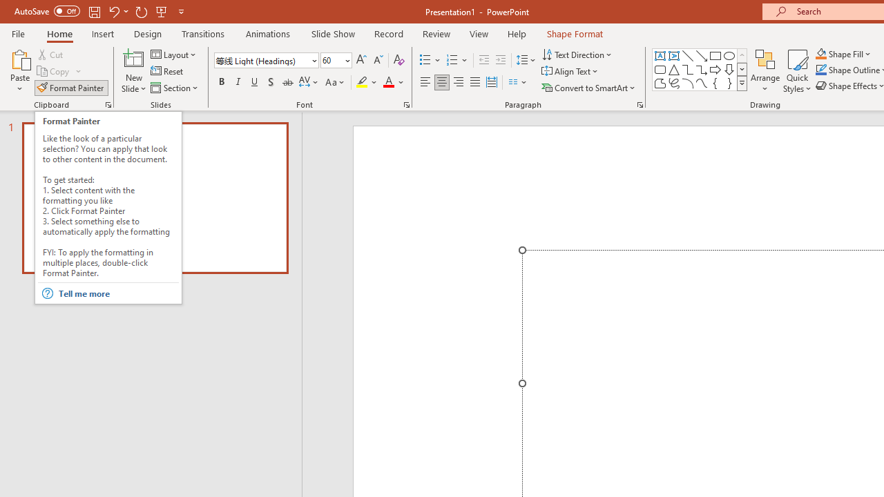 The image size is (884, 497). What do you see at coordinates (181, 11) in the screenshot?
I see `Customize Quick Access Toolbar` at bounding box center [181, 11].